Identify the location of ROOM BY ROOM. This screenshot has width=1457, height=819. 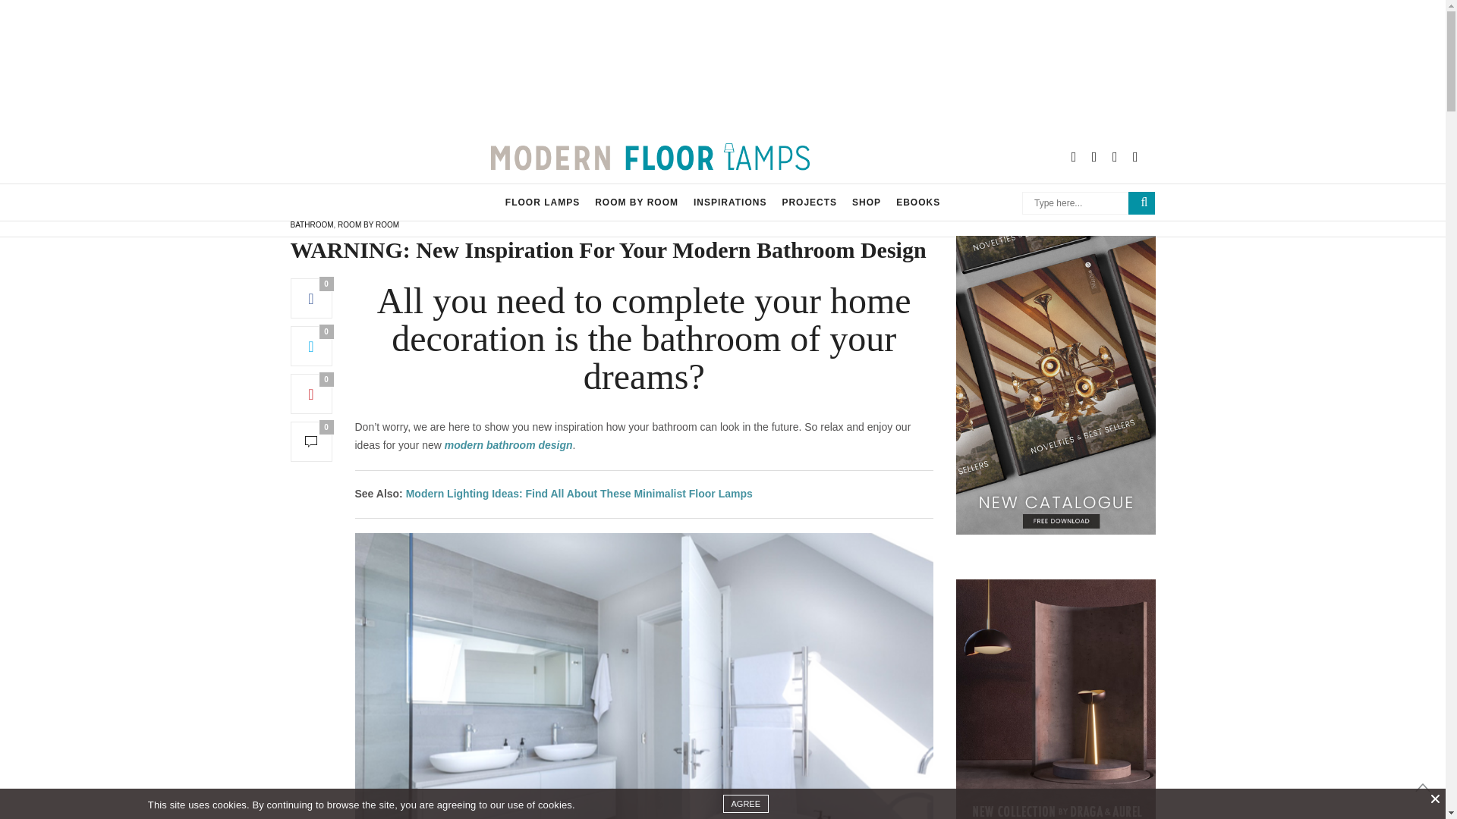
(636, 202).